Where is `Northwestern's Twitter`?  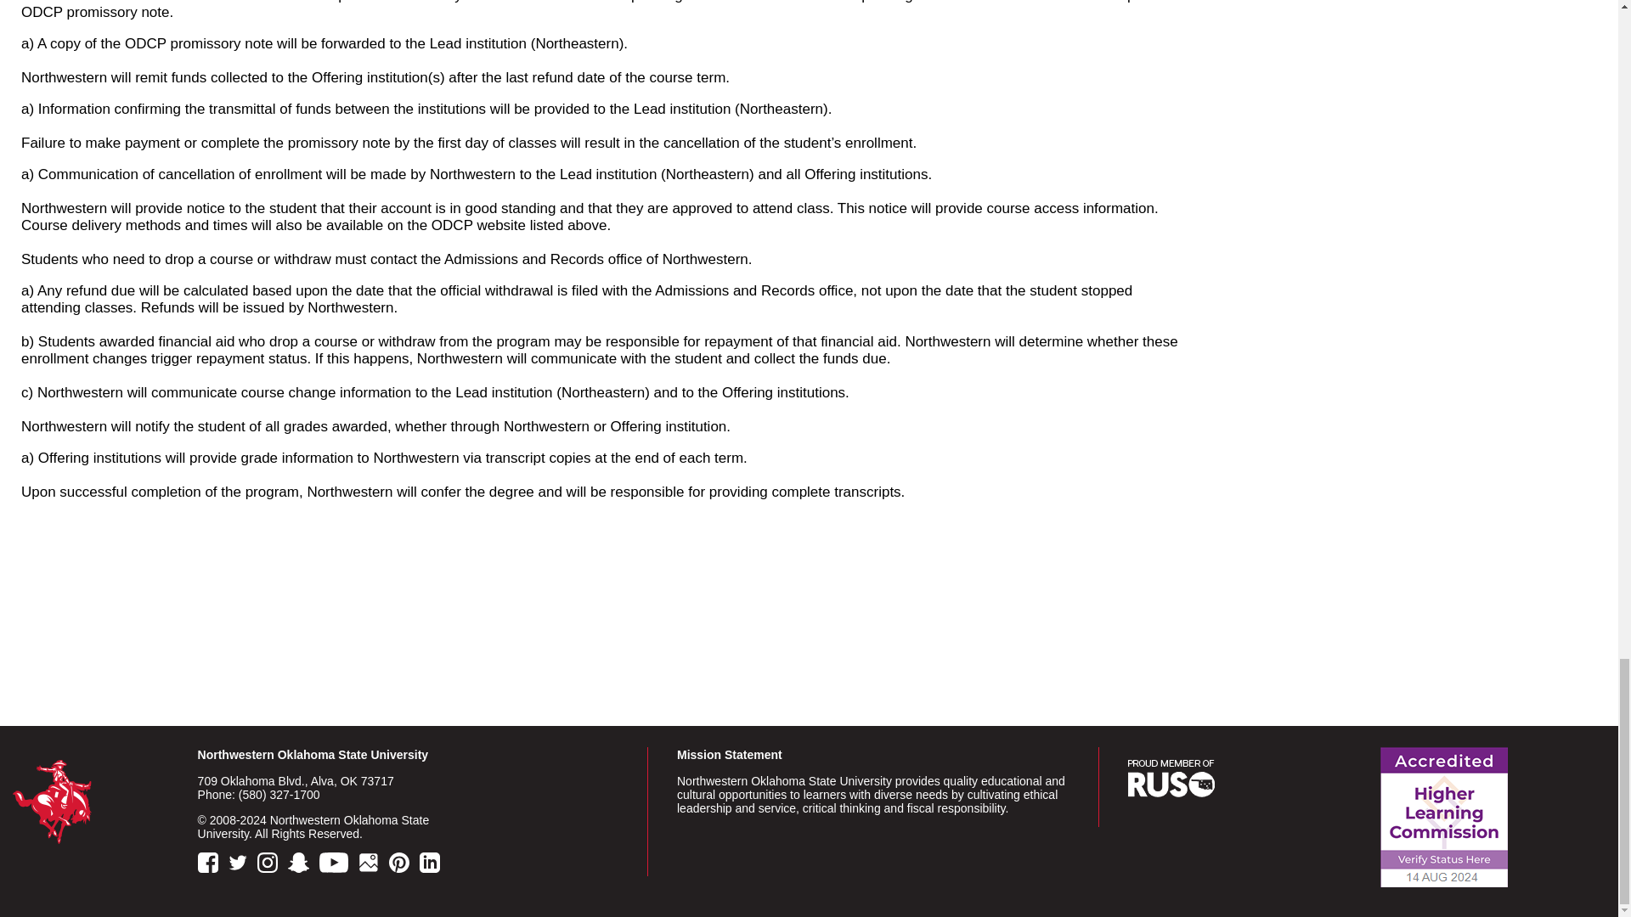 Northwestern's Twitter is located at coordinates (241, 864).